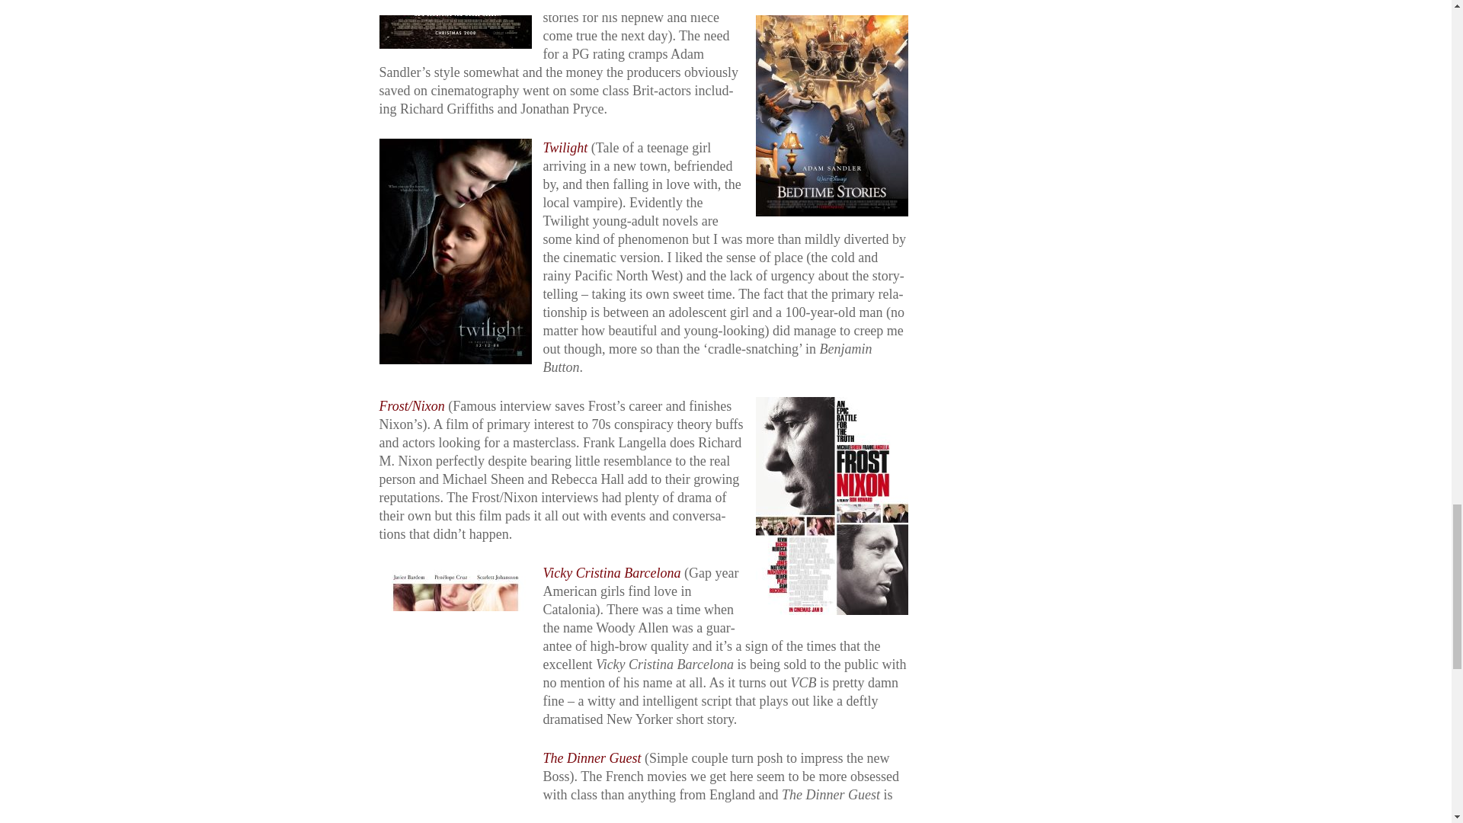 This screenshot has height=823, width=1463. What do you see at coordinates (565, 148) in the screenshot?
I see `Twilight` at bounding box center [565, 148].